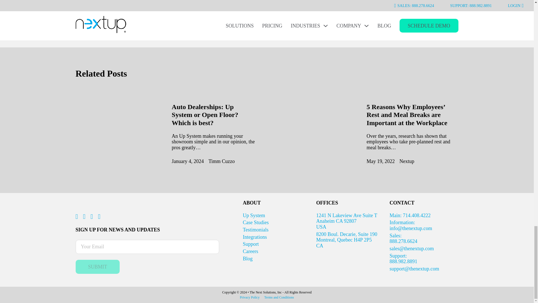  What do you see at coordinates (205, 115) in the screenshot?
I see `Testimonials` at bounding box center [205, 115].